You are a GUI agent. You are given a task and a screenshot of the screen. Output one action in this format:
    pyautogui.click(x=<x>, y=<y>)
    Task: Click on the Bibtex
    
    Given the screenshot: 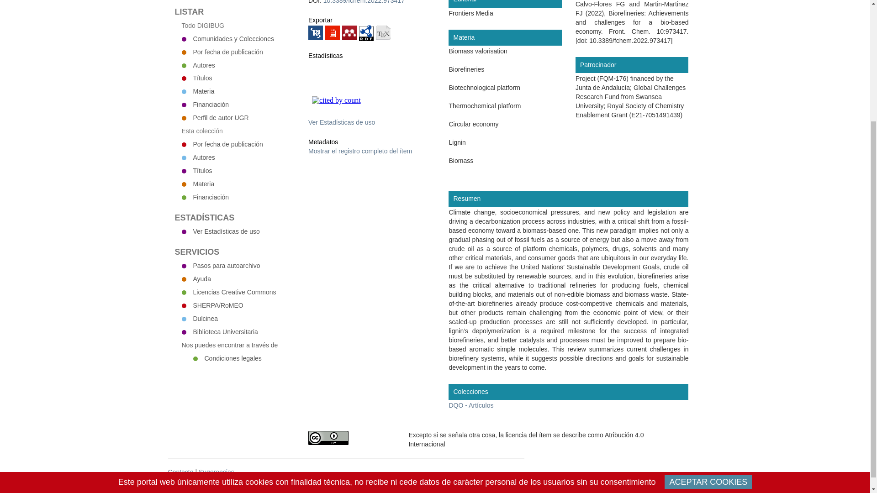 What is the action you would take?
    pyautogui.click(x=383, y=33)
    